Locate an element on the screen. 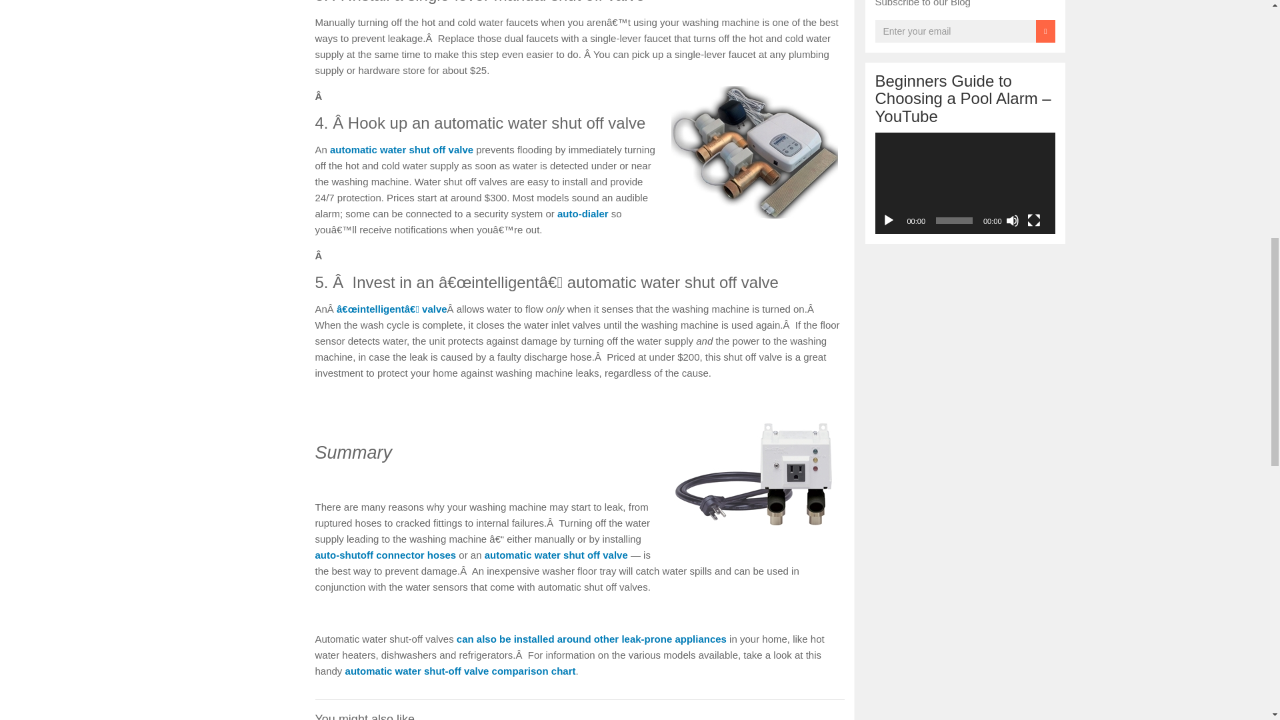 The height and width of the screenshot is (720, 1280). Play is located at coordinates (888, 220).